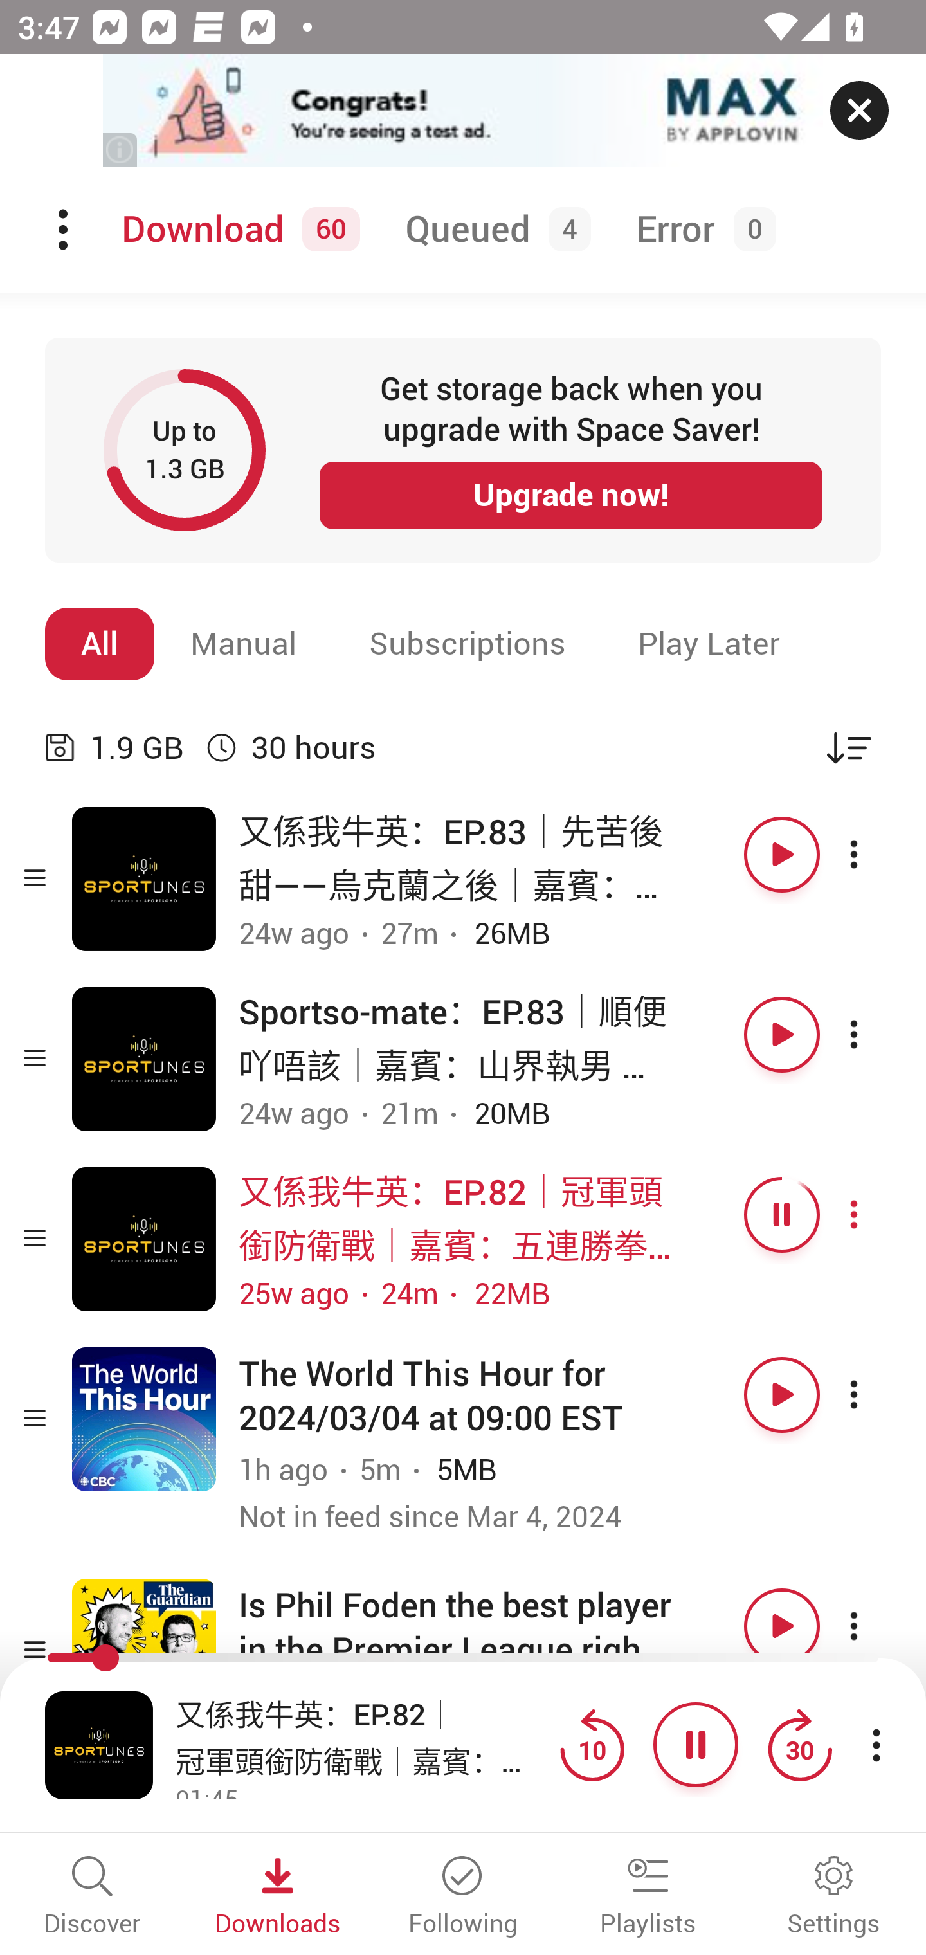 The height and width of the screenshot is (1955, 926). Describe the element at coordinates (100, 644) in the screenshot. I see `All` at that location.